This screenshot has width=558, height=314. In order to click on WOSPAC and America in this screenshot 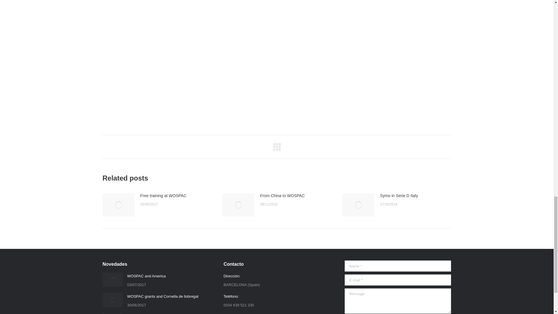, I will do `click(146, 276)`.